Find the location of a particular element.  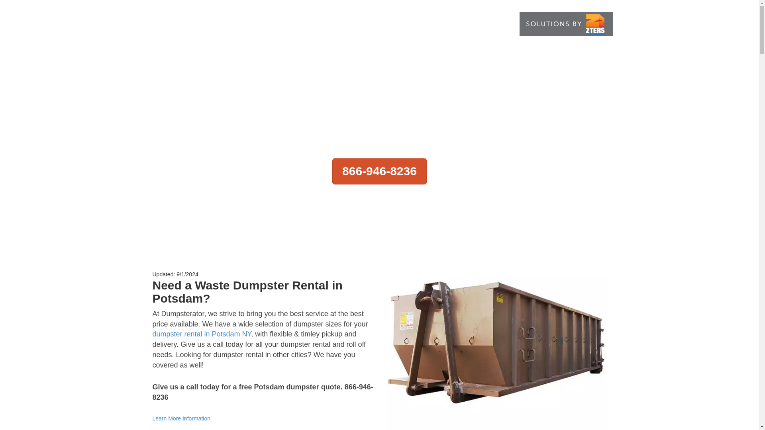

MORE INFORMATION is located at coordinates (445, 24).